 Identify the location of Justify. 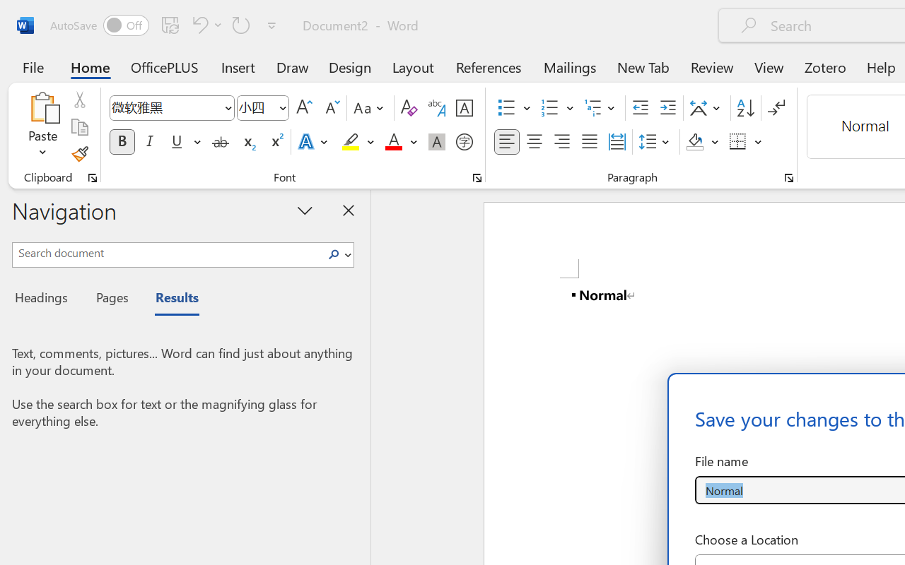
(590, 142).